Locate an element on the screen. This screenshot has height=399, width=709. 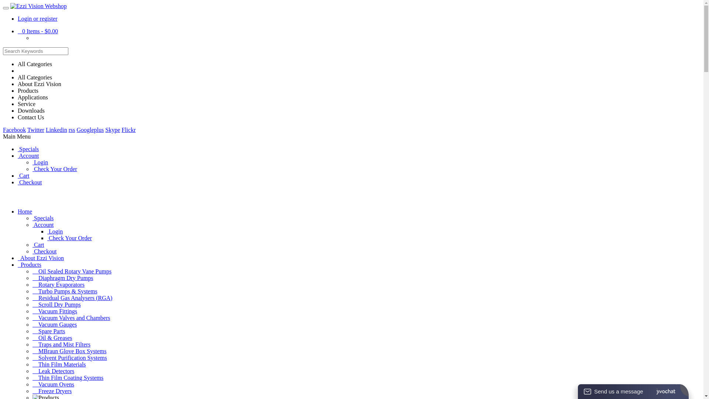
 Cart is located at coordinates (38, 245).